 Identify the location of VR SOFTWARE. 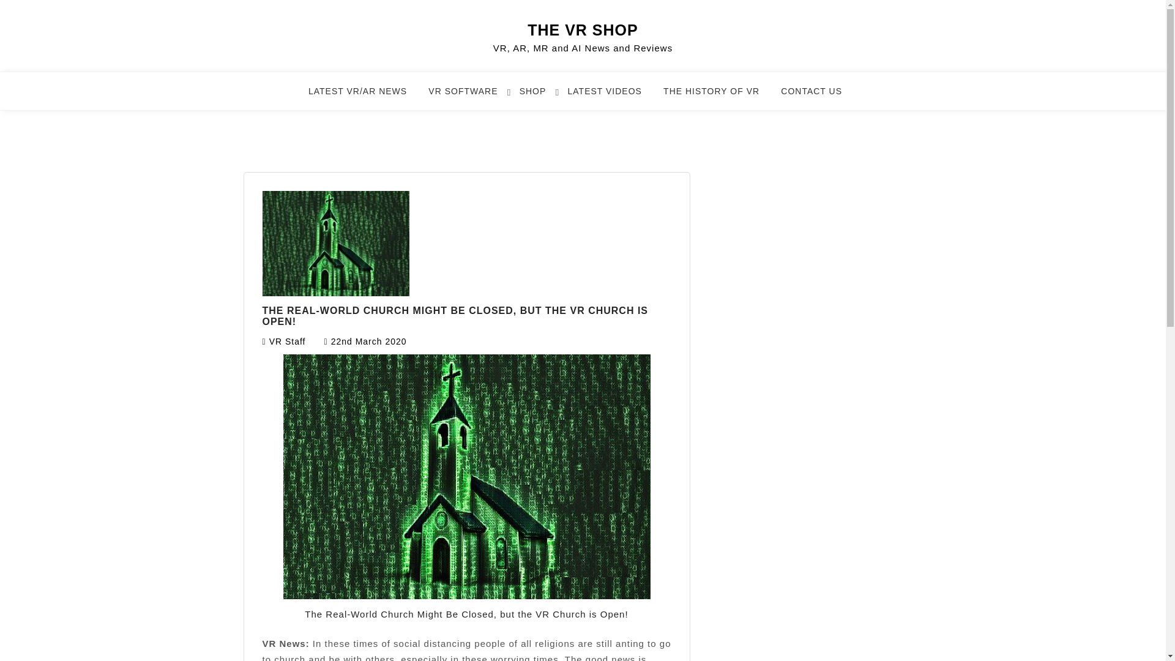
(470, 97).